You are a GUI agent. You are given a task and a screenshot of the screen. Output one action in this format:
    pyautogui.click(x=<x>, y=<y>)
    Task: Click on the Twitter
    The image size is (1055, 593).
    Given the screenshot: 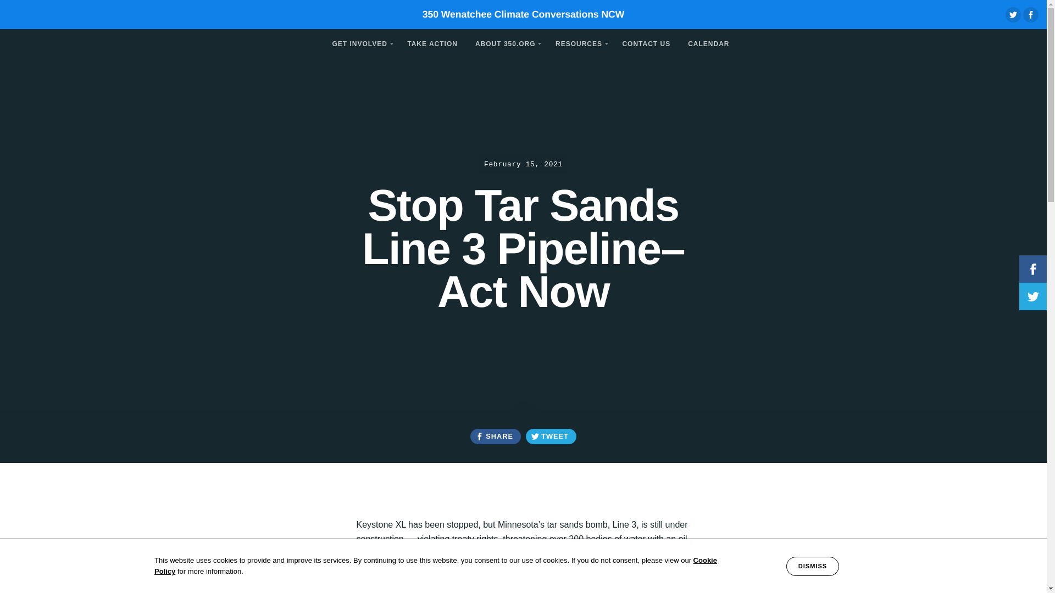 What is the action you would take?
    pyautogui.click(x=1013, y=14)
    